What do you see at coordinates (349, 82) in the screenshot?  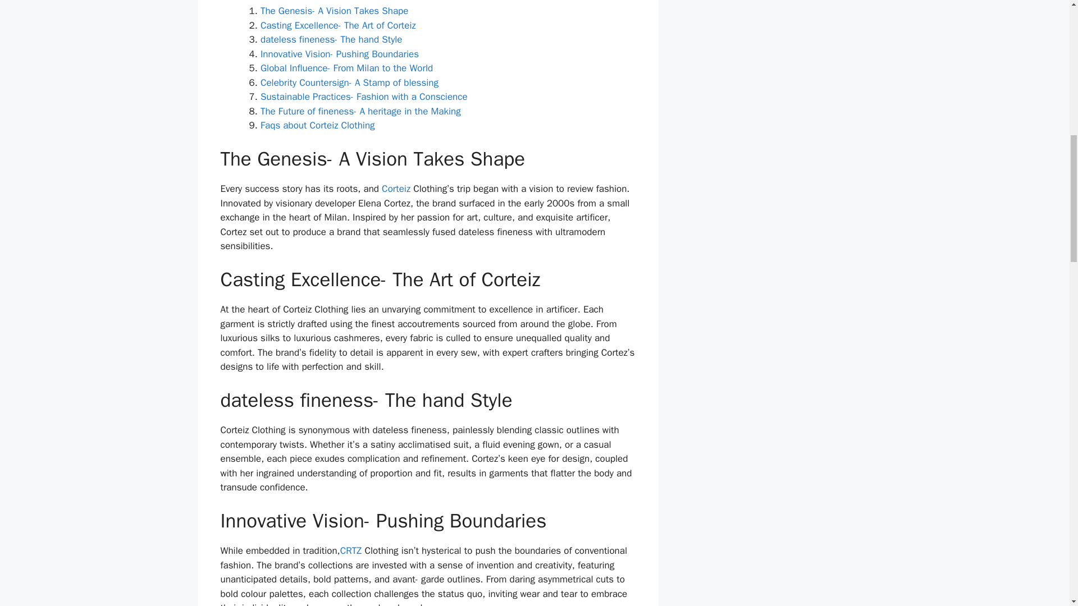 I see `Celebrity Countersign- A Stamp of blessing` at bounding box center [349, 82].